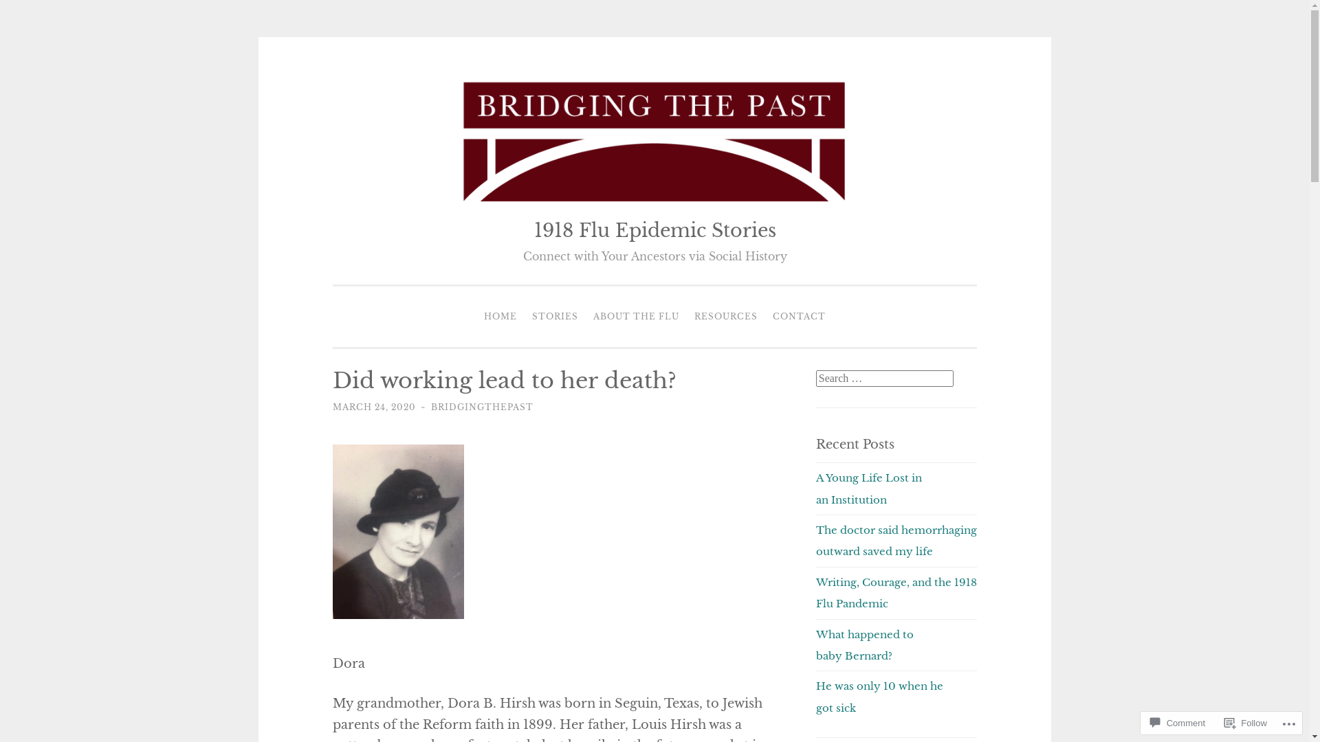 This screenshot has width=1320, height=742. Describe the element at coordinates (555, 317) in the screenshot. I see `STORIES` at that location.